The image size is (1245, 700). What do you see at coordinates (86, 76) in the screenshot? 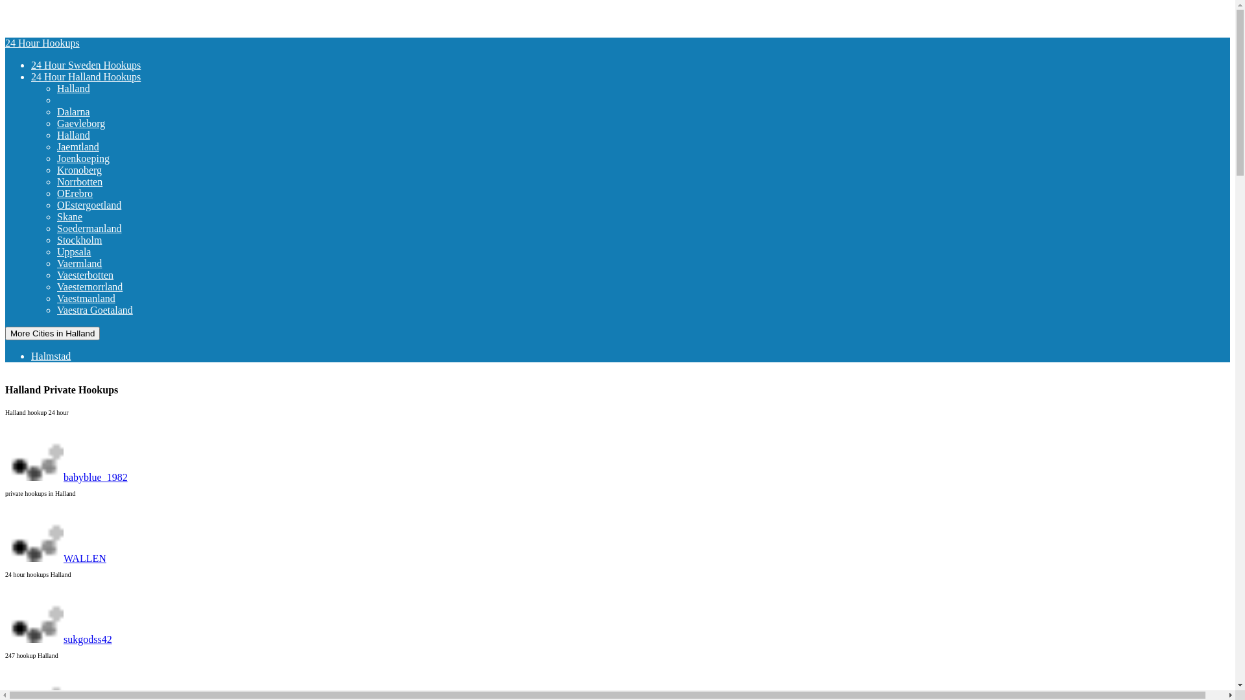
I see `24 Hour Halland Hookups` at bounding box center [86, 76].